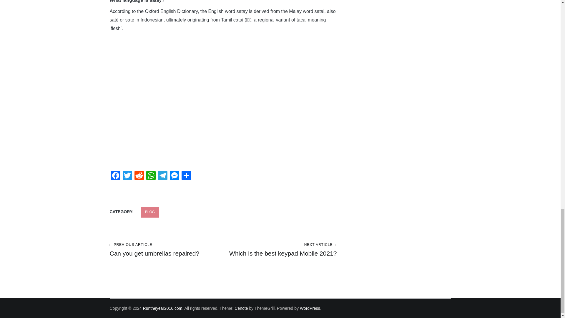 This screenshot has width=565, height=318. What do you see at coordinates (150, 212) in the screenshot?
I see `BLOG` at bounding box center [150, 212].